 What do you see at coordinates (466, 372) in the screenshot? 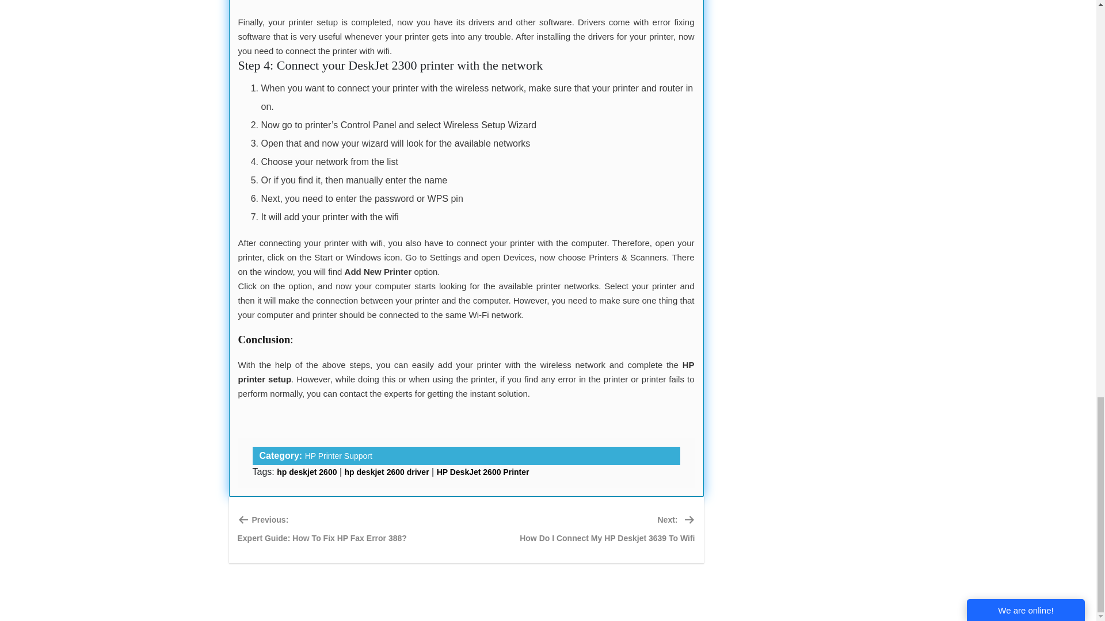
I see `HP DeskJet 2600 Printer` at bounding box center [466, 372].